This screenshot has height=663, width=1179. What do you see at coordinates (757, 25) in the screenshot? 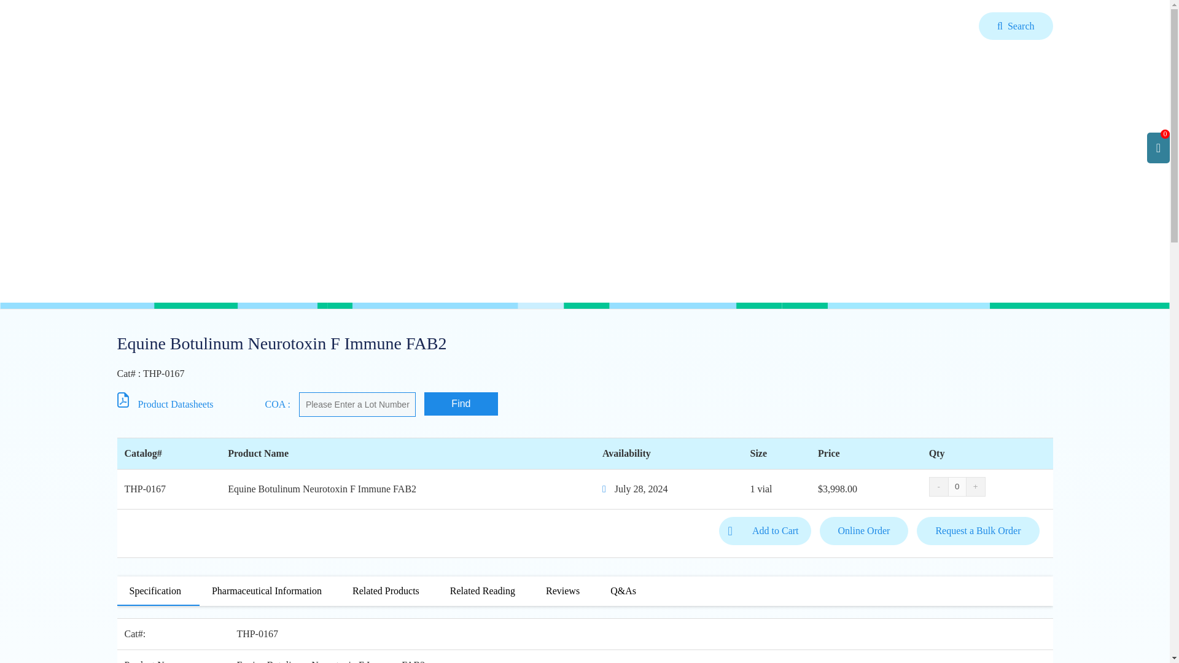
I see `Products` at bounding box center [757, 25].